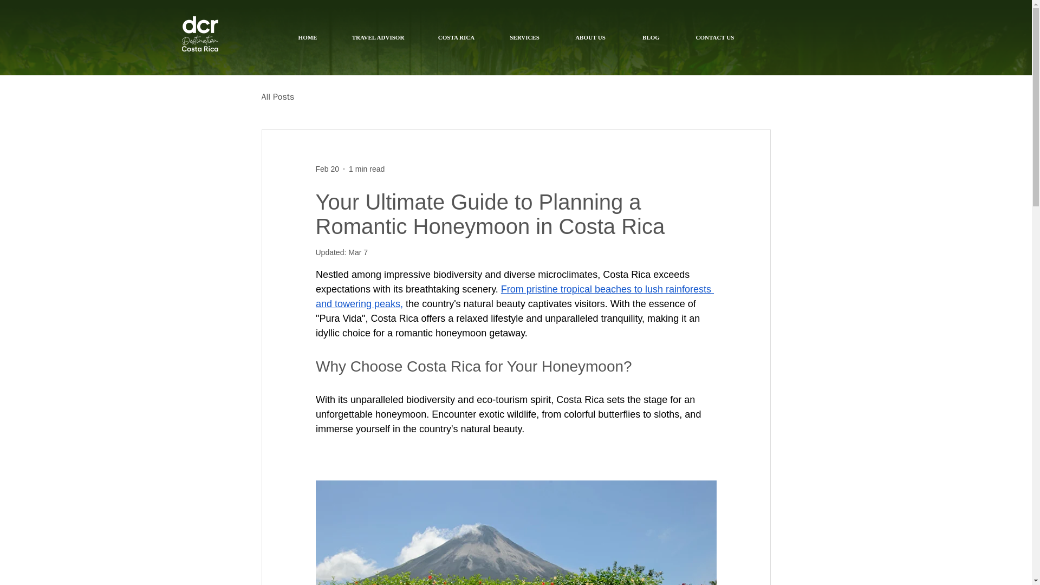 The image size is (1040, 585). I want to click on Mar 7, so click(358, 252).